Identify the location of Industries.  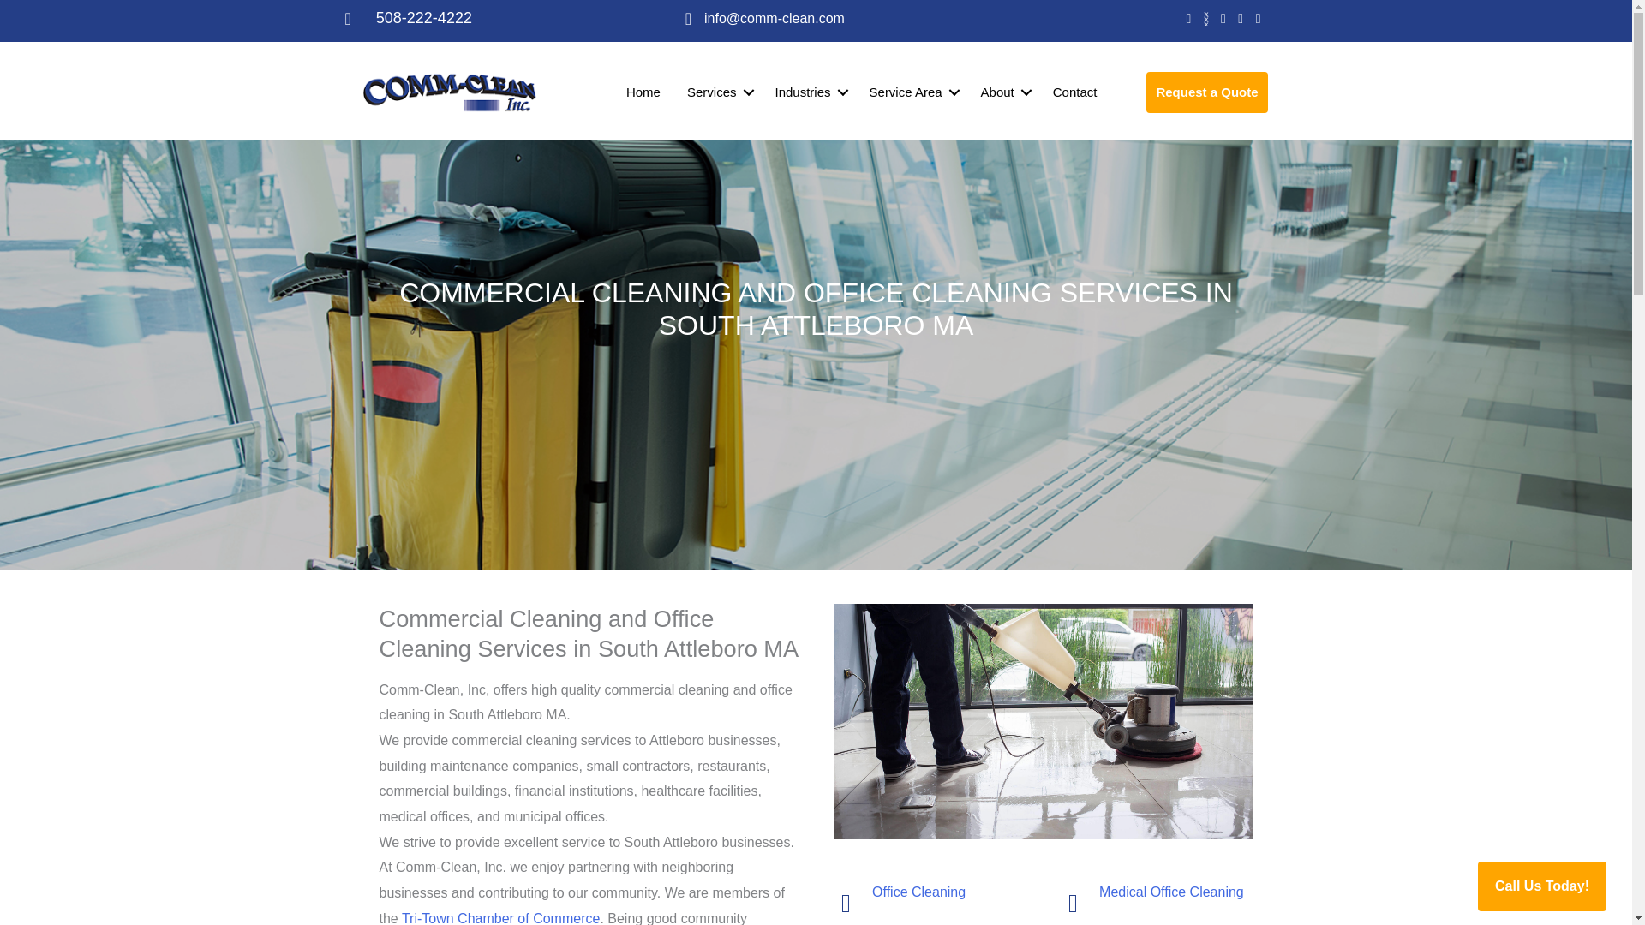
(808, 92).